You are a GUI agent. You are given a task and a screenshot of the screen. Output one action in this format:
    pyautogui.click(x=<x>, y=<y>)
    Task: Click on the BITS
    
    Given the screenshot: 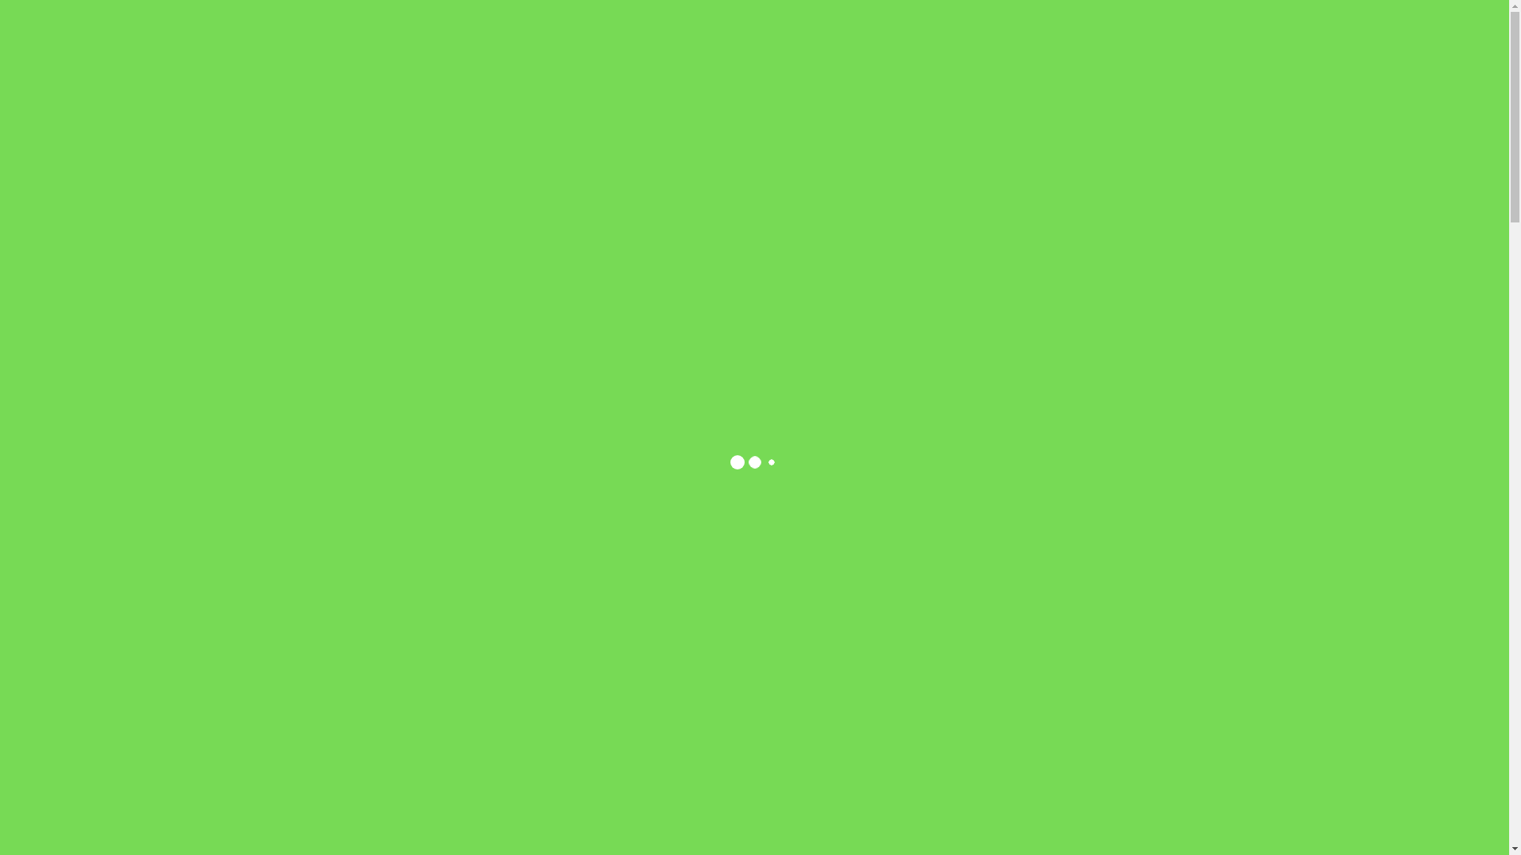 What is the action you would take?
    pyautogui.click(x=843, y=81)
    